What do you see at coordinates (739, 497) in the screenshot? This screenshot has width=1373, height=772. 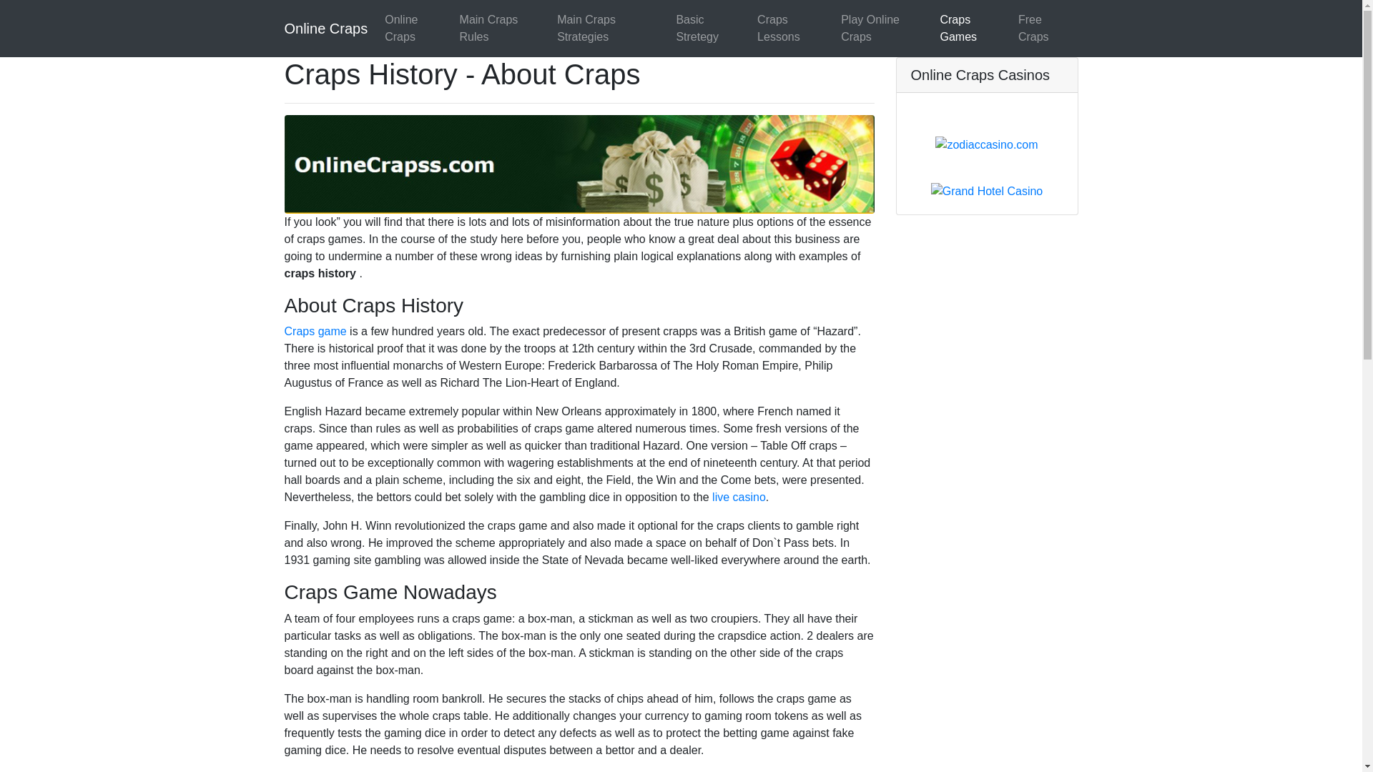 I see `live casino` at bounding box center [739, 497].